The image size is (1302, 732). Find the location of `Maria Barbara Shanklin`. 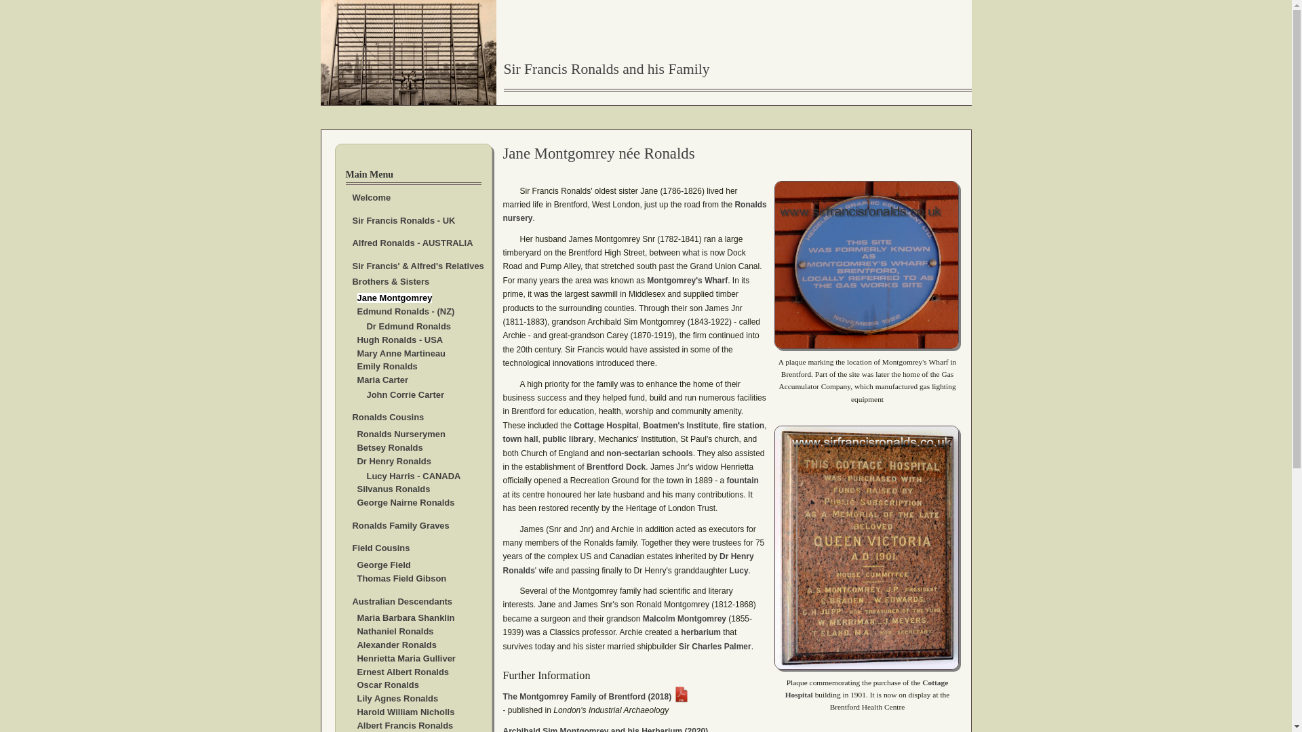

Maria Barbara Shanklin is located at coordinates (406, 617).